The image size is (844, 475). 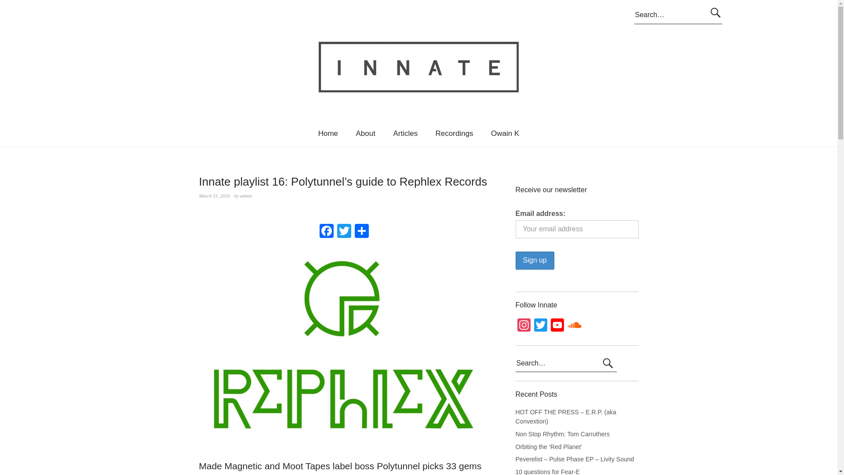 What do you see at coordinates (246, 195) in the screenshot?
I see `All posts by admin` at bounding box center [246, 195].